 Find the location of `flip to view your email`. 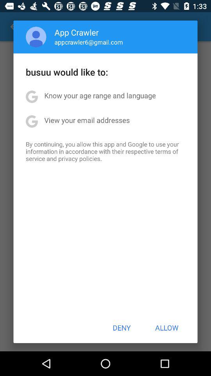

flip to view your email is located at coordinates (87, 120).